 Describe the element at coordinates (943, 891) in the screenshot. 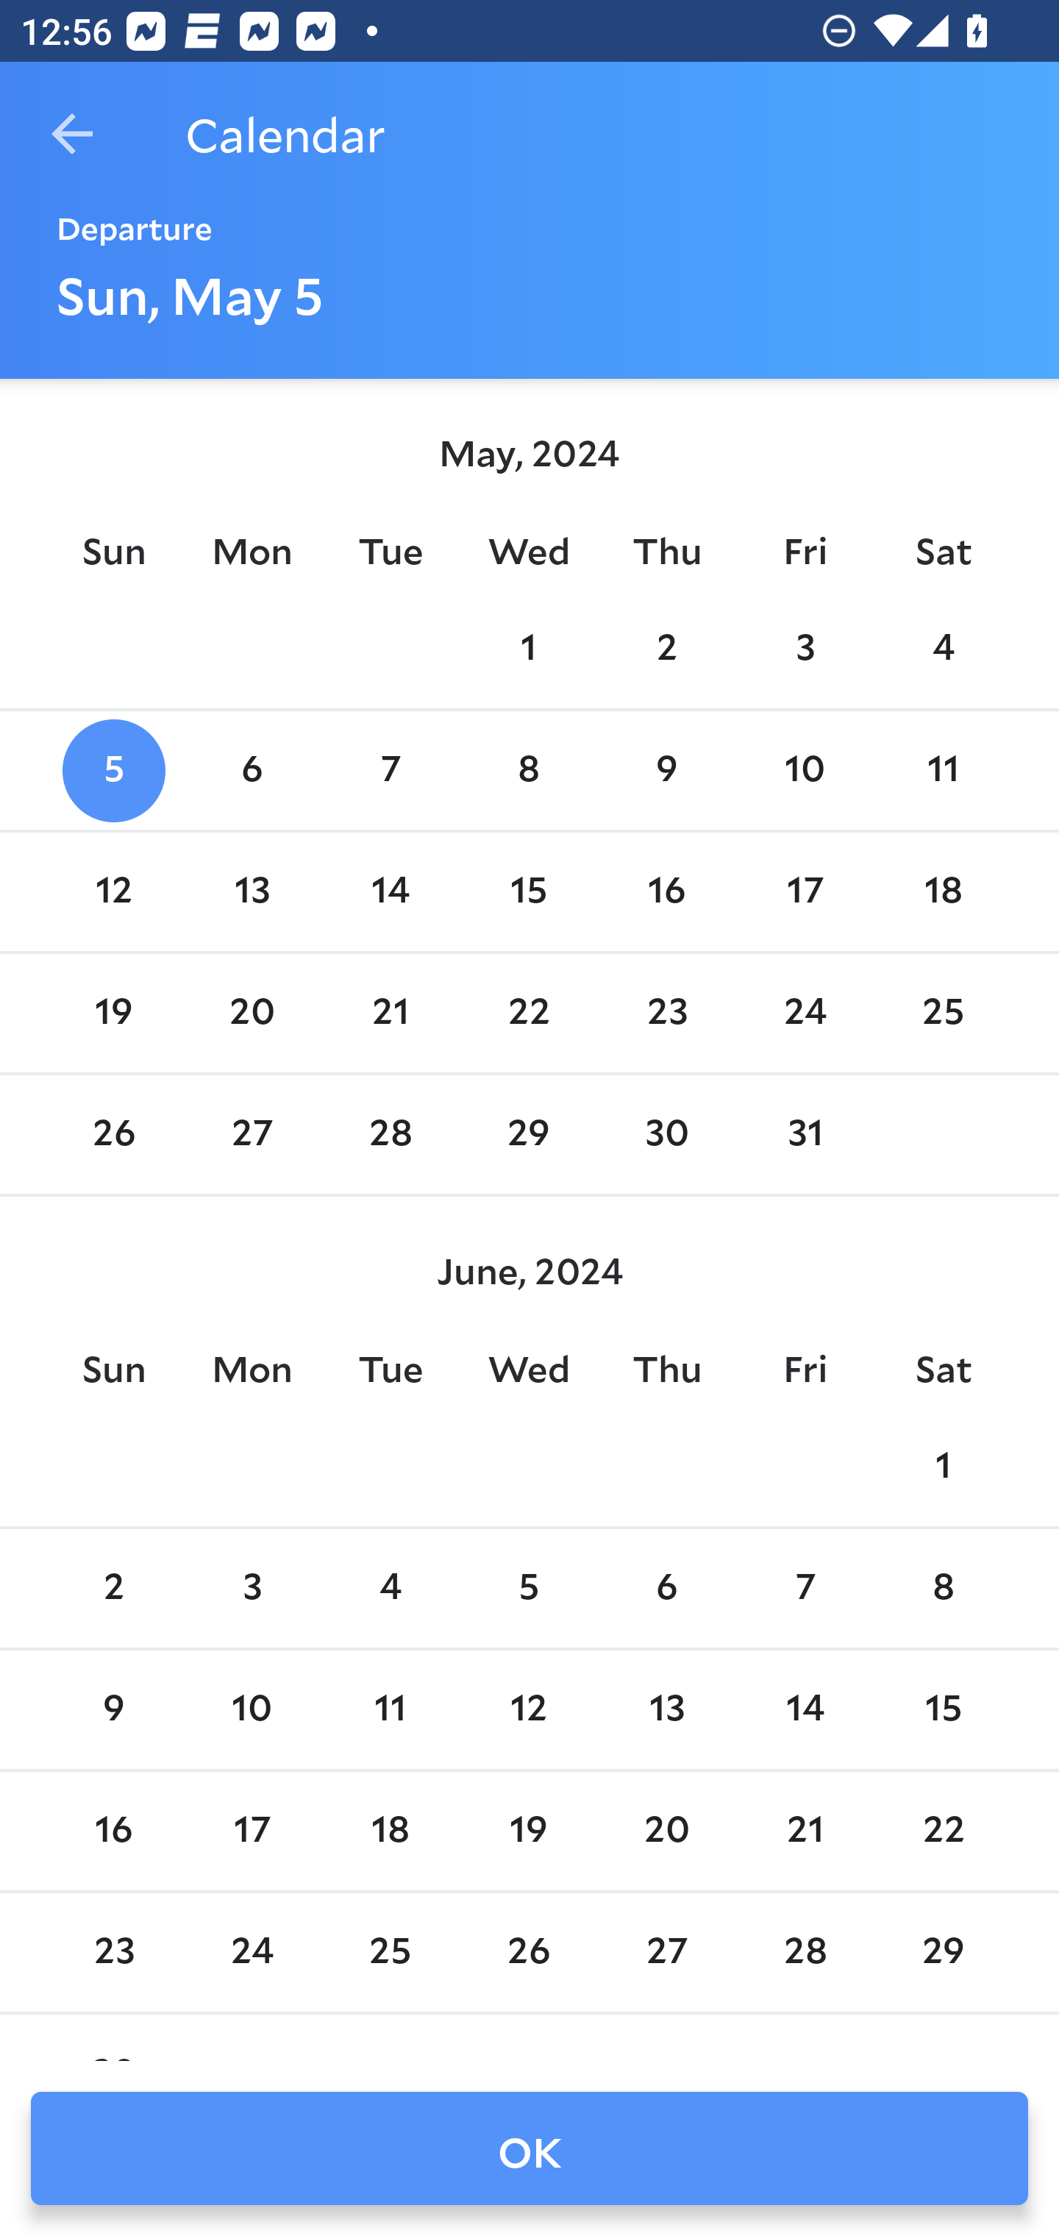

I see `18` at that location.